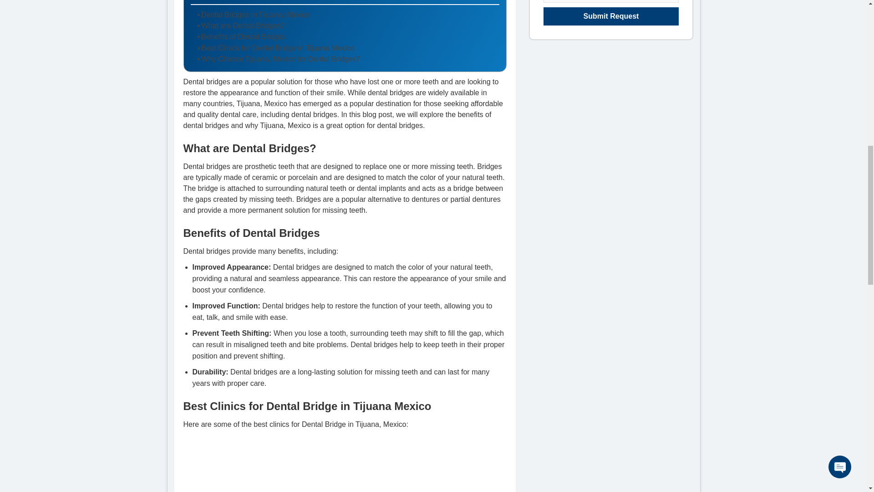 The width and height of the screenshot is (874, 492). Describe the element at coordinates (253, 15) in the screenshot. I see `Dental Bridges in Tijuana, Mexico` at that location.